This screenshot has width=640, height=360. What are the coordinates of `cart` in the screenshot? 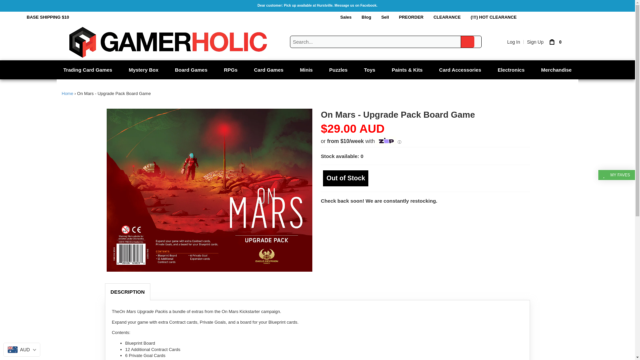 It's located at (553, 42).